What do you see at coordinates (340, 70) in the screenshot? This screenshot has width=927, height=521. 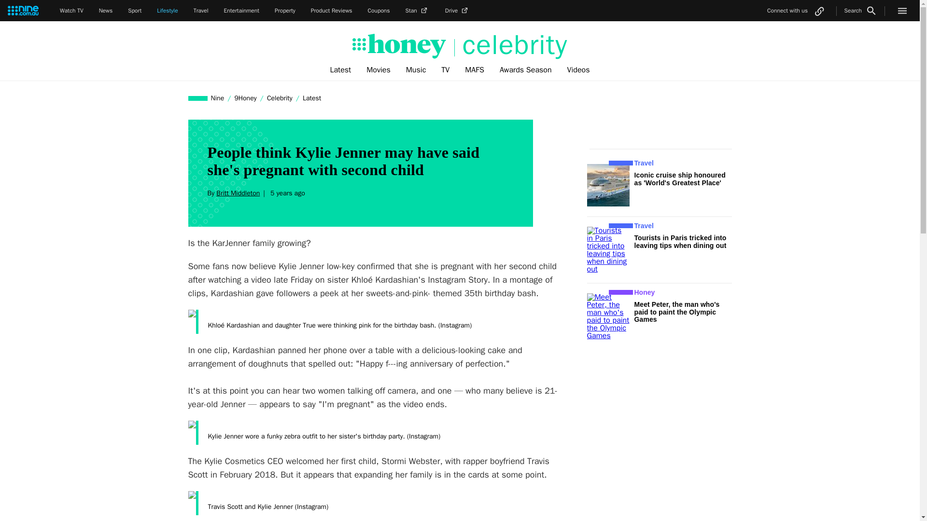 I see `Latest` at bounding box center [340, 70].